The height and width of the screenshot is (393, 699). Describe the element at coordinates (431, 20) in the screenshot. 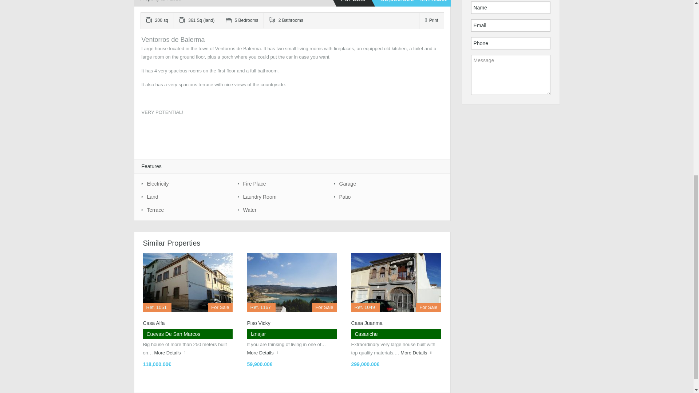

I see `Print` at that location.